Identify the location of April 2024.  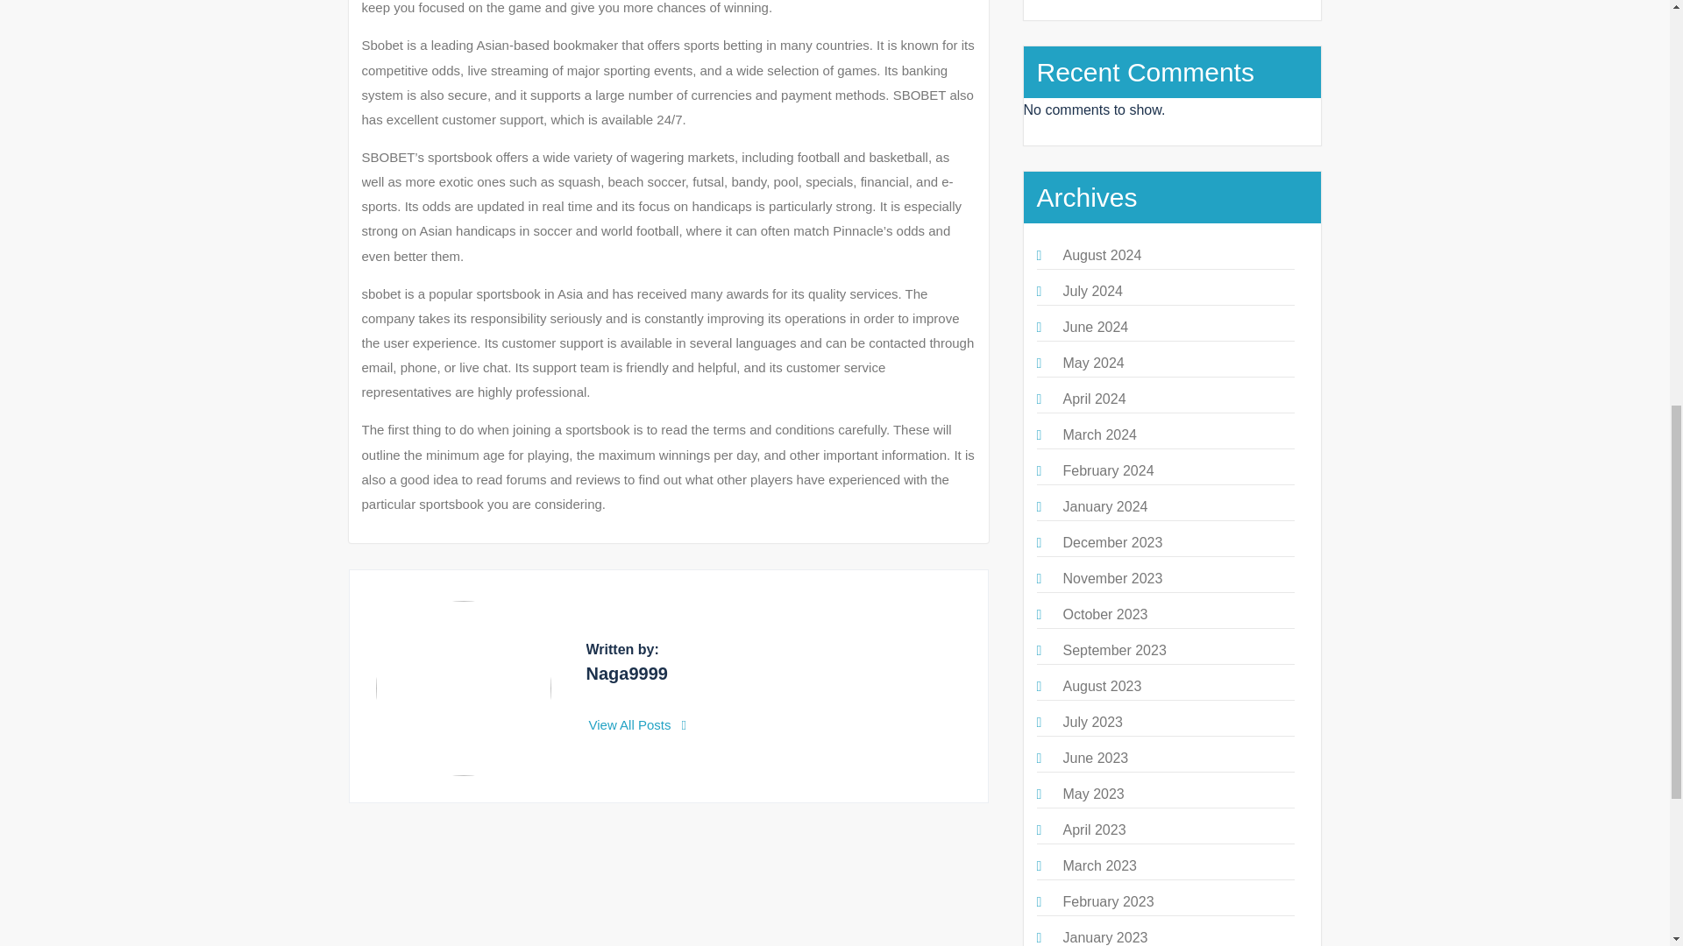
(1094, 399).